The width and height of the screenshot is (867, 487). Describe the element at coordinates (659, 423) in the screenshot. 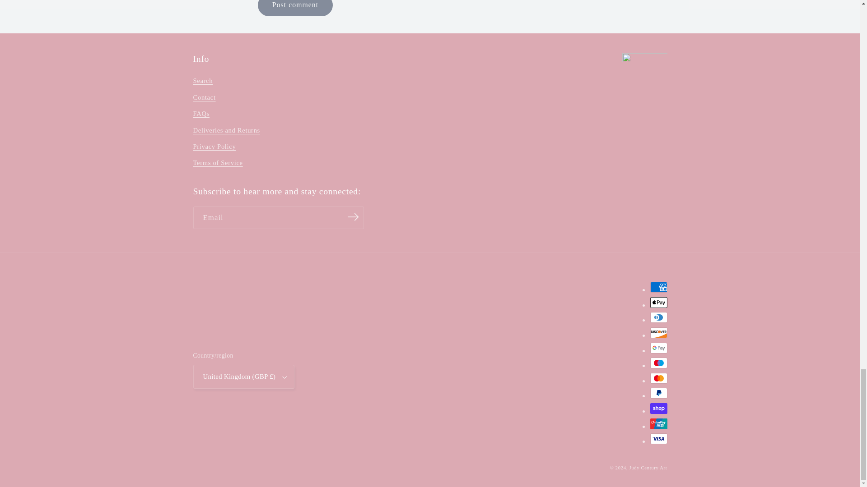

I see `Union Pay` at that location.